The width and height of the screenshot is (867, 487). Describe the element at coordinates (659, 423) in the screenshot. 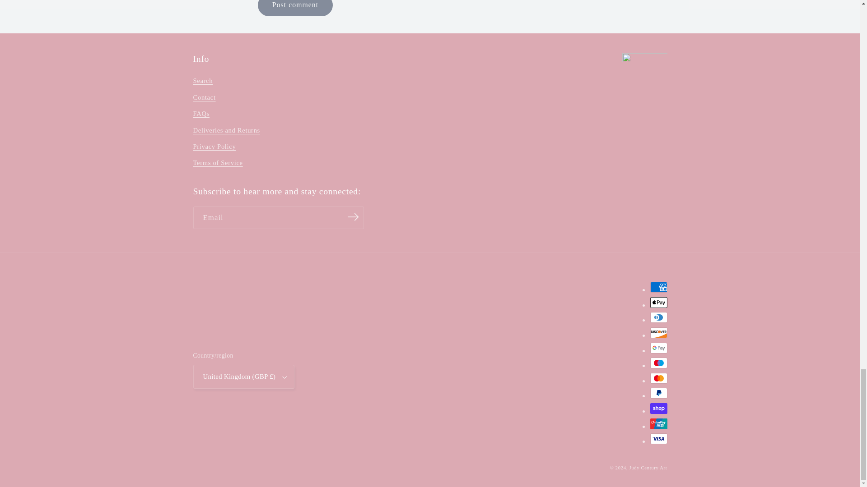

I see `Union Pay` at that location.